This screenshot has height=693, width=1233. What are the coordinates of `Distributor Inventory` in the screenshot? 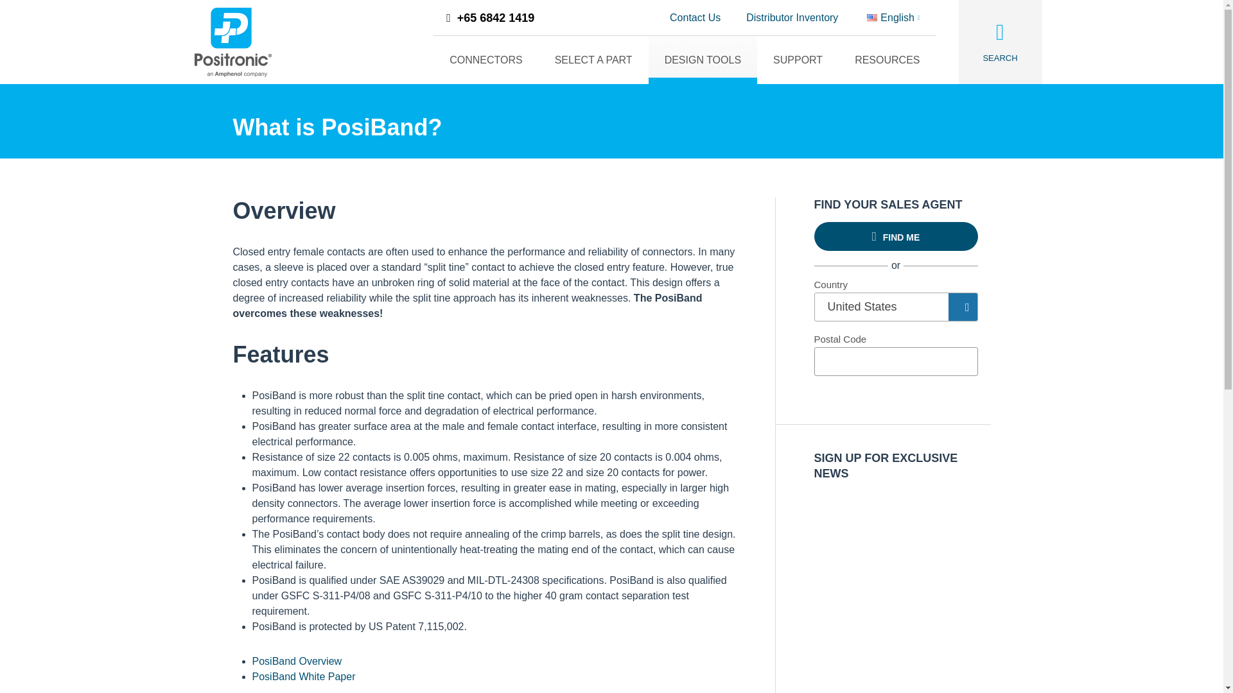 It's located at (792, 18).